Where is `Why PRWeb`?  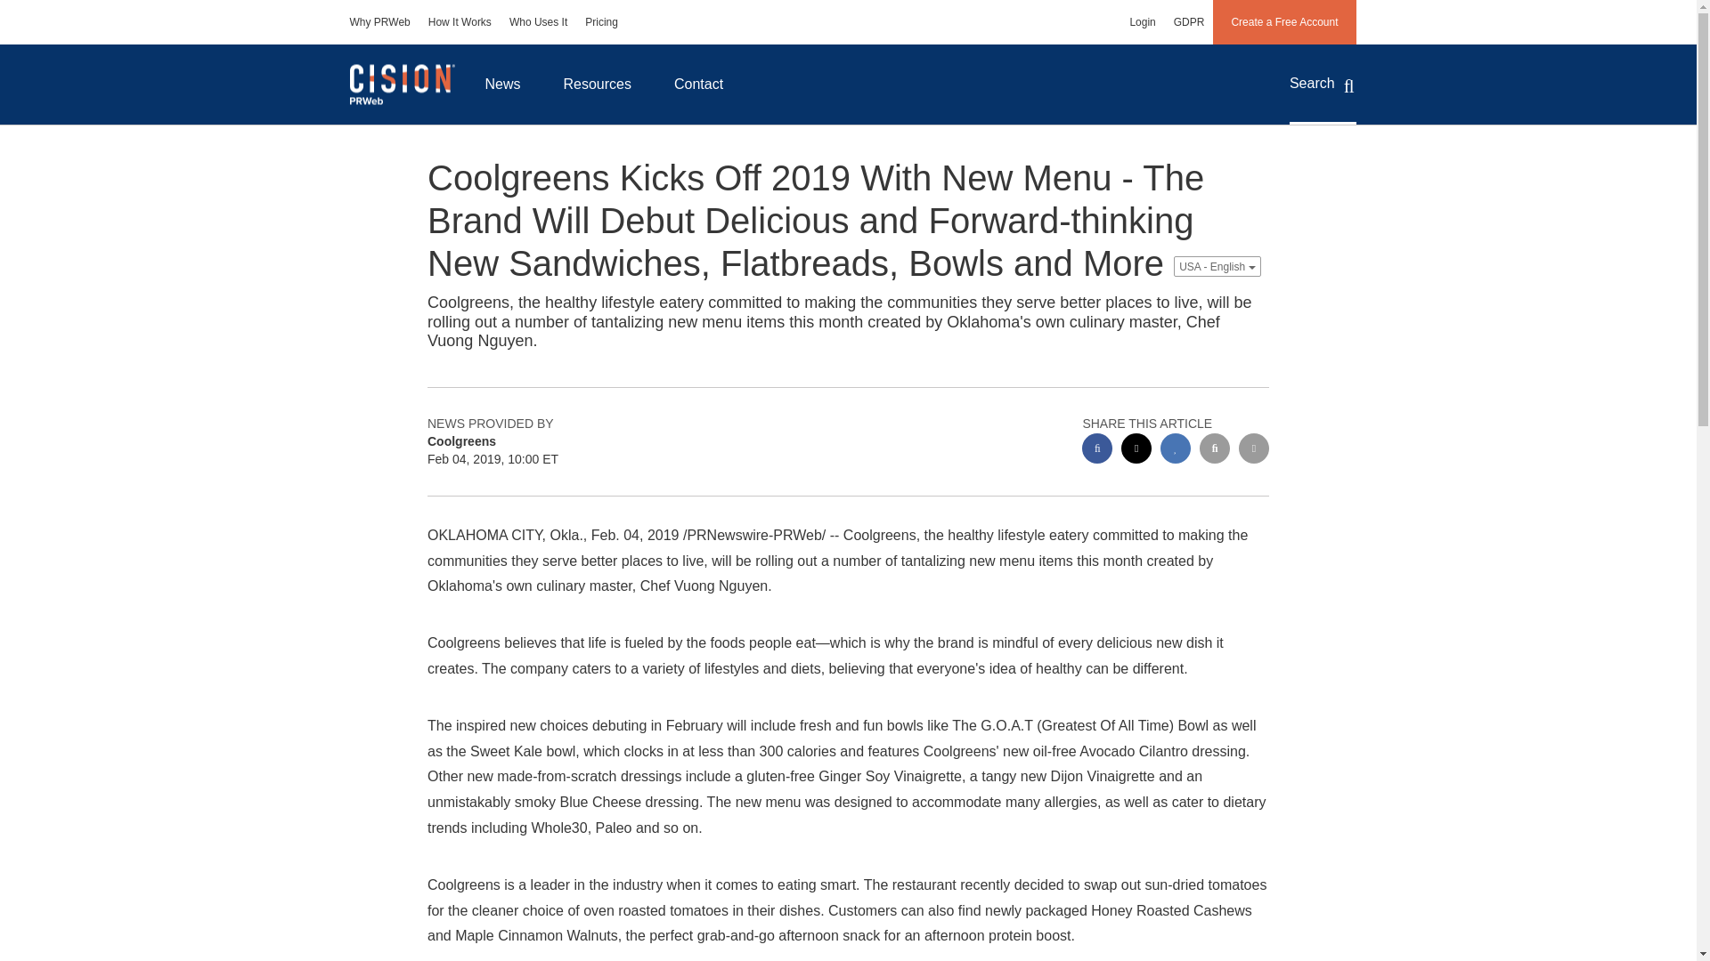 Why PRWeb is located at coordinates (379, 21).